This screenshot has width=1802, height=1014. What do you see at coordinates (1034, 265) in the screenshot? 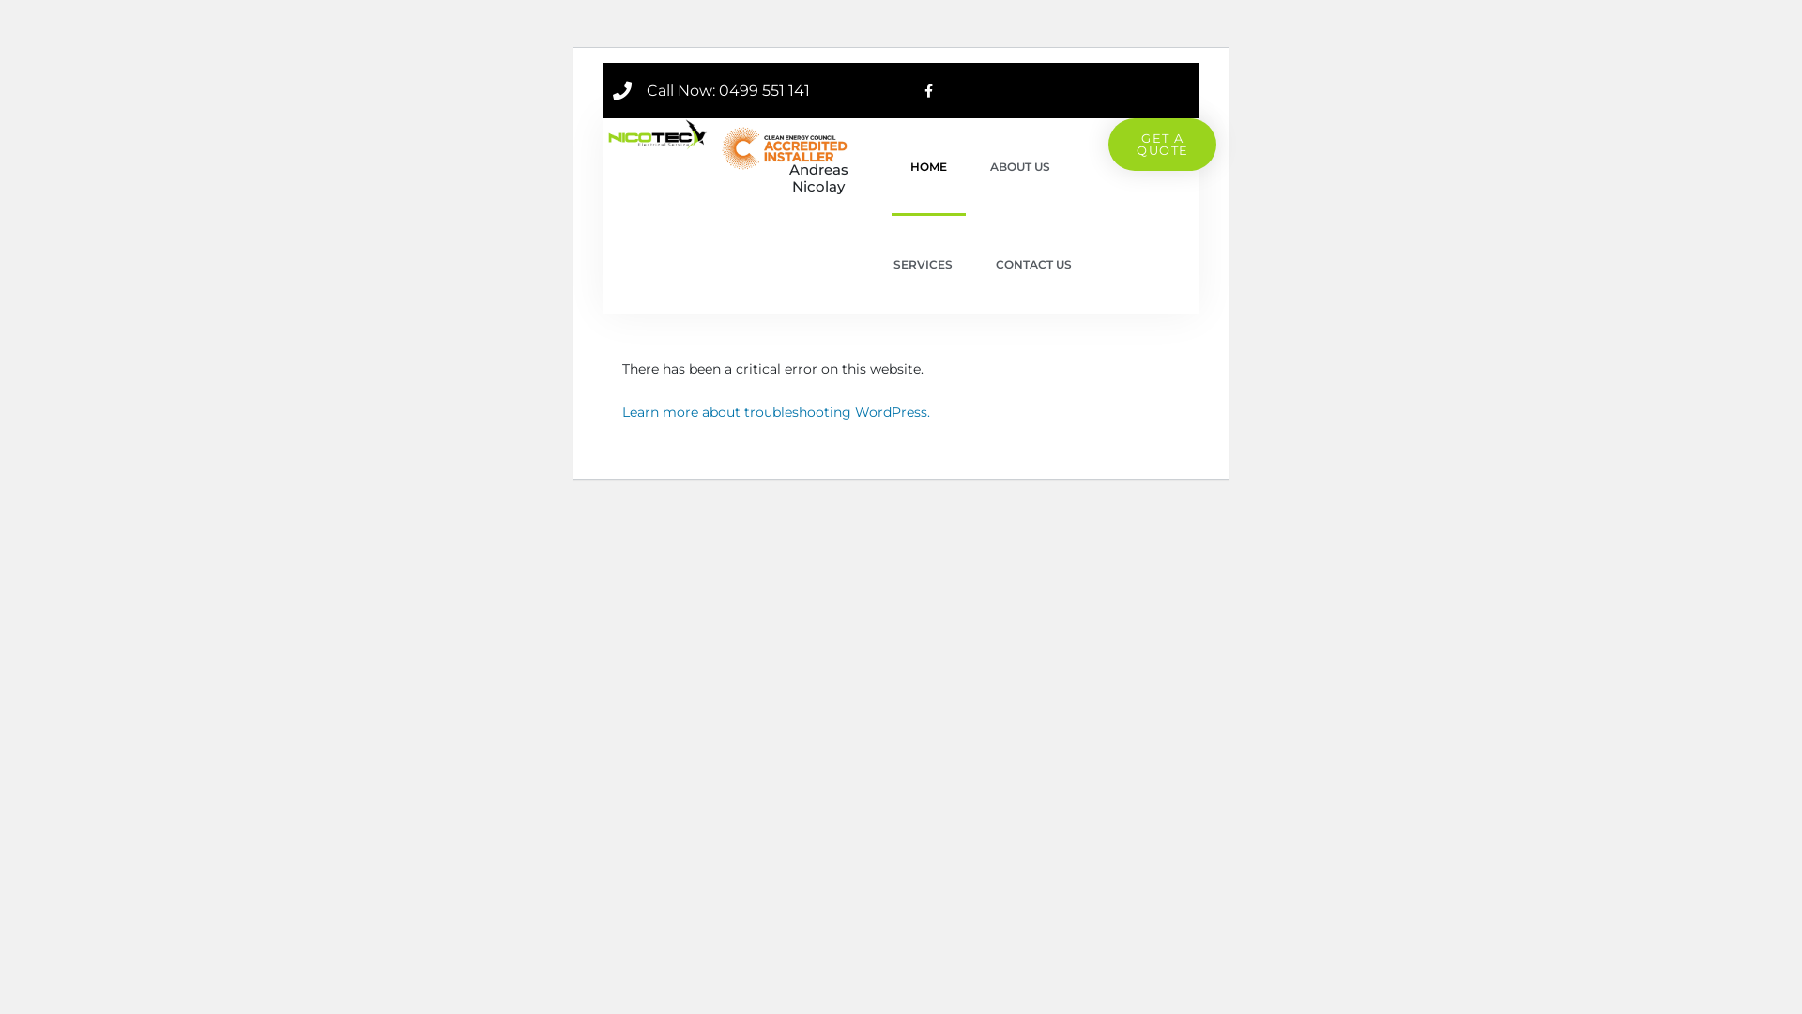
I see `CONTACT US` at bounding box center [1034, 265].